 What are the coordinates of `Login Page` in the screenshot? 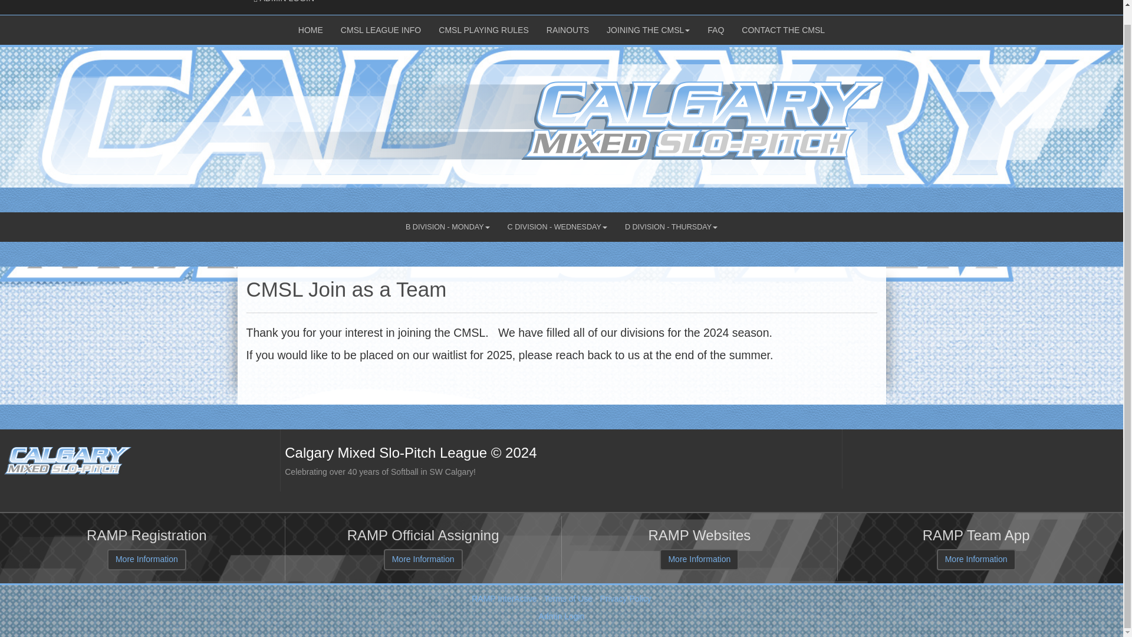 It's located at (381, 29).